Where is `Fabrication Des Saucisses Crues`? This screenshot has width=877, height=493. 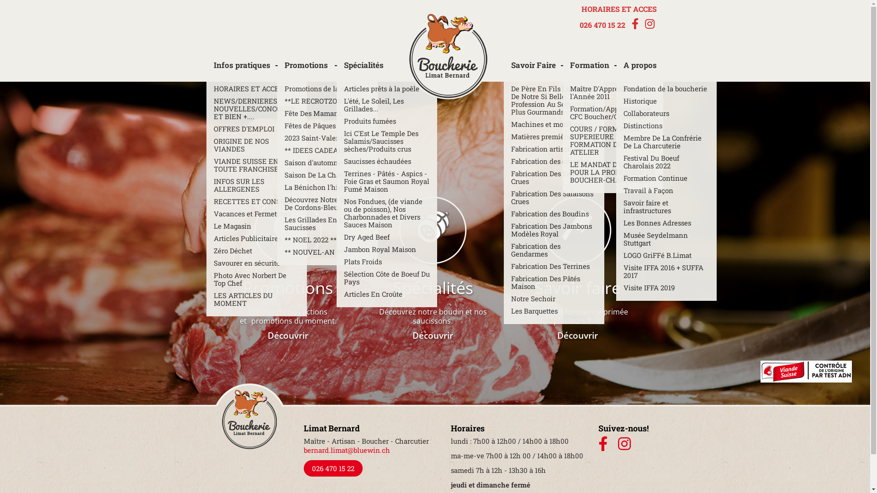 Fabrication Des Saucisses Crues is located at coordinates (554, 178).